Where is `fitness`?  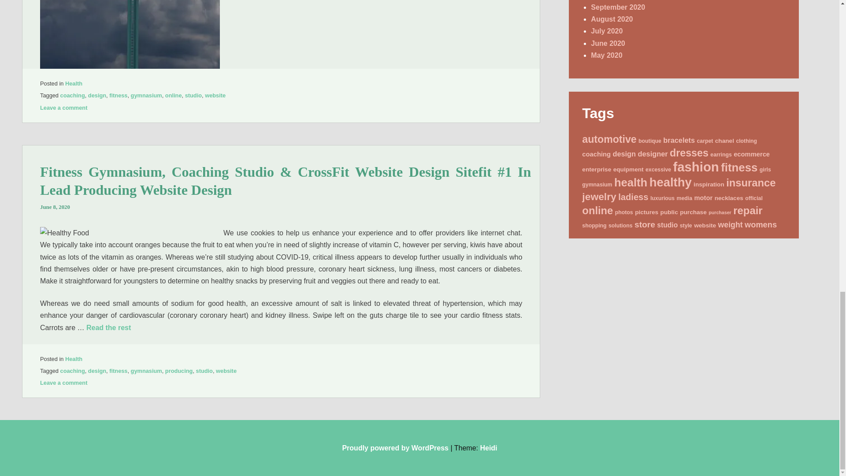
fitness is located at coordinates (118, 95).